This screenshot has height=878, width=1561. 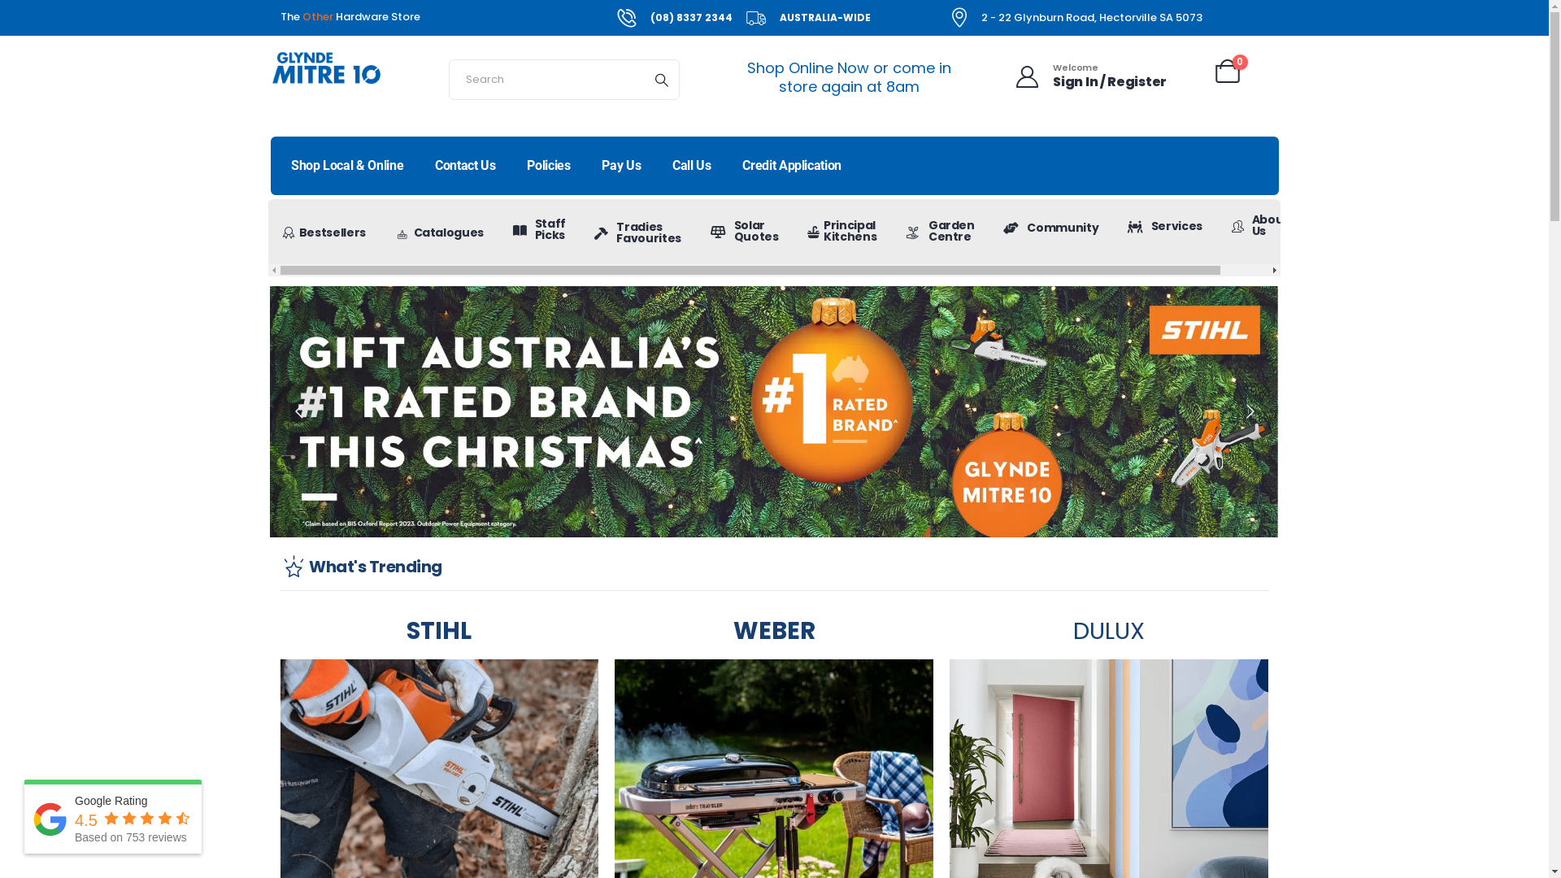 What do you see at coordinates (324, 233) in the screenshot?
I see `Bestsellers` at bounding box center [324, 233].